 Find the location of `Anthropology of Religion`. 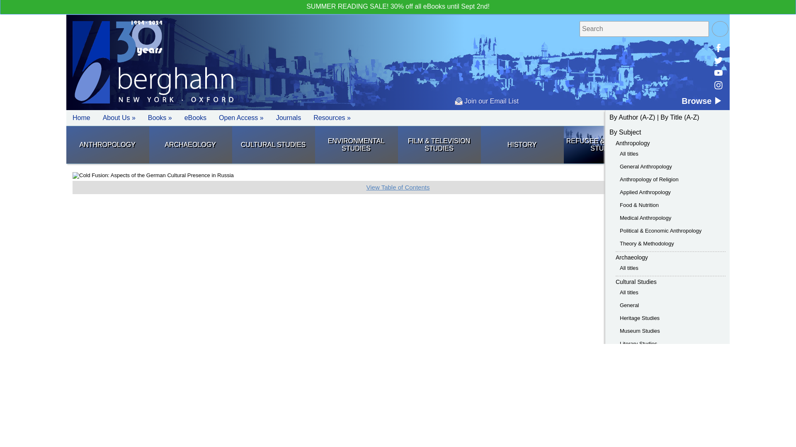

Anthropology of Religion is located at coordinates (649, 179).